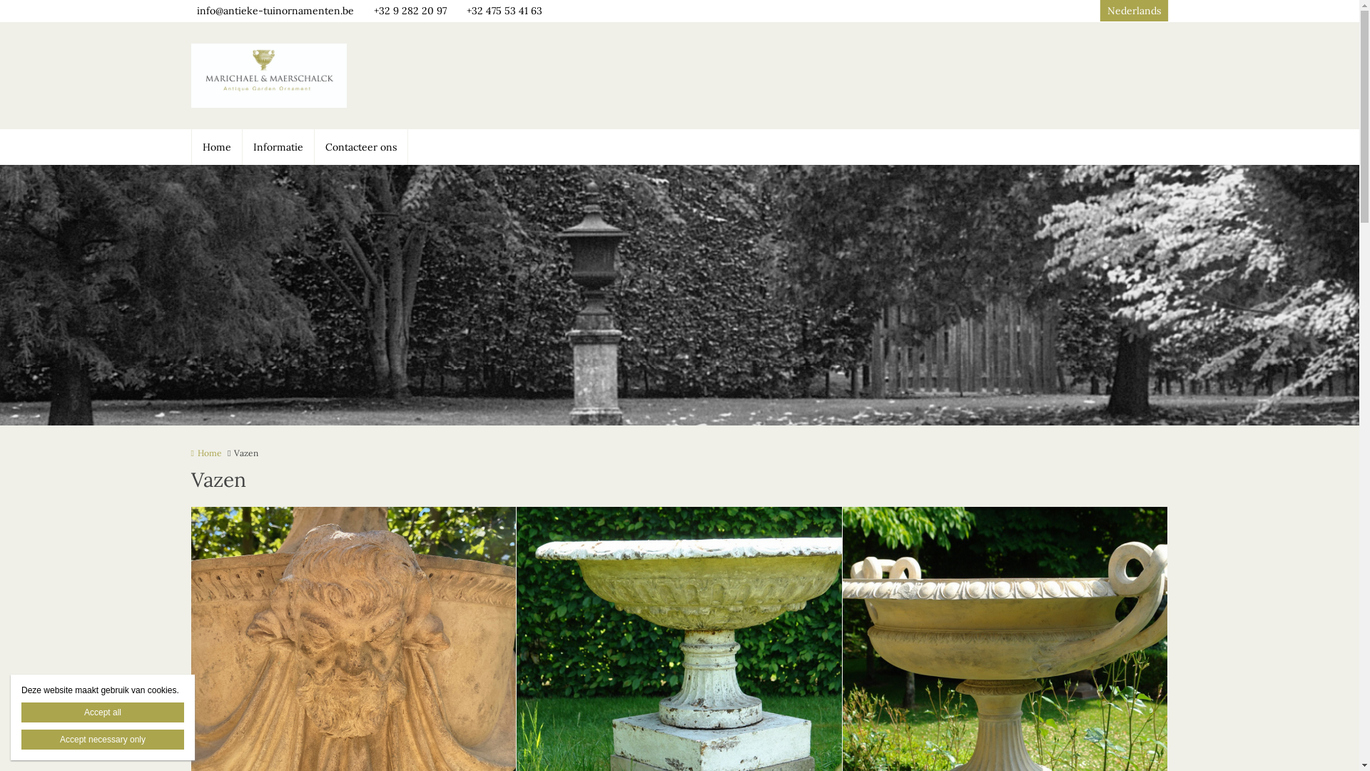  What do you see at coordinates (207, 453) in the screenshot?
I see `Home` at bounding box center [207, 453].